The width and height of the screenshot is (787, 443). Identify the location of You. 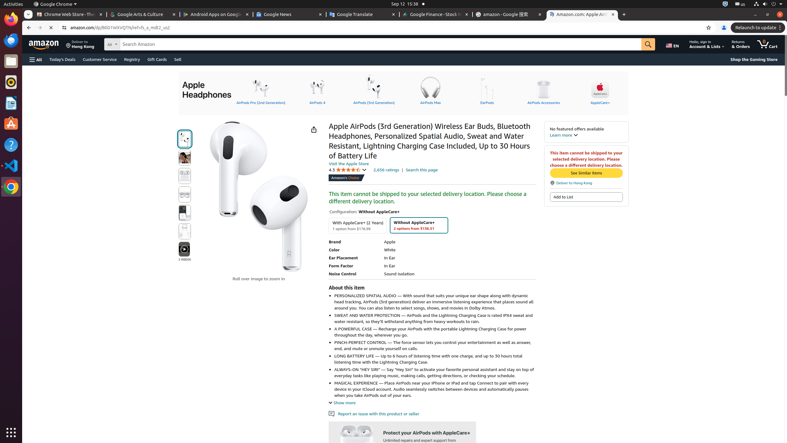
(724, 28).